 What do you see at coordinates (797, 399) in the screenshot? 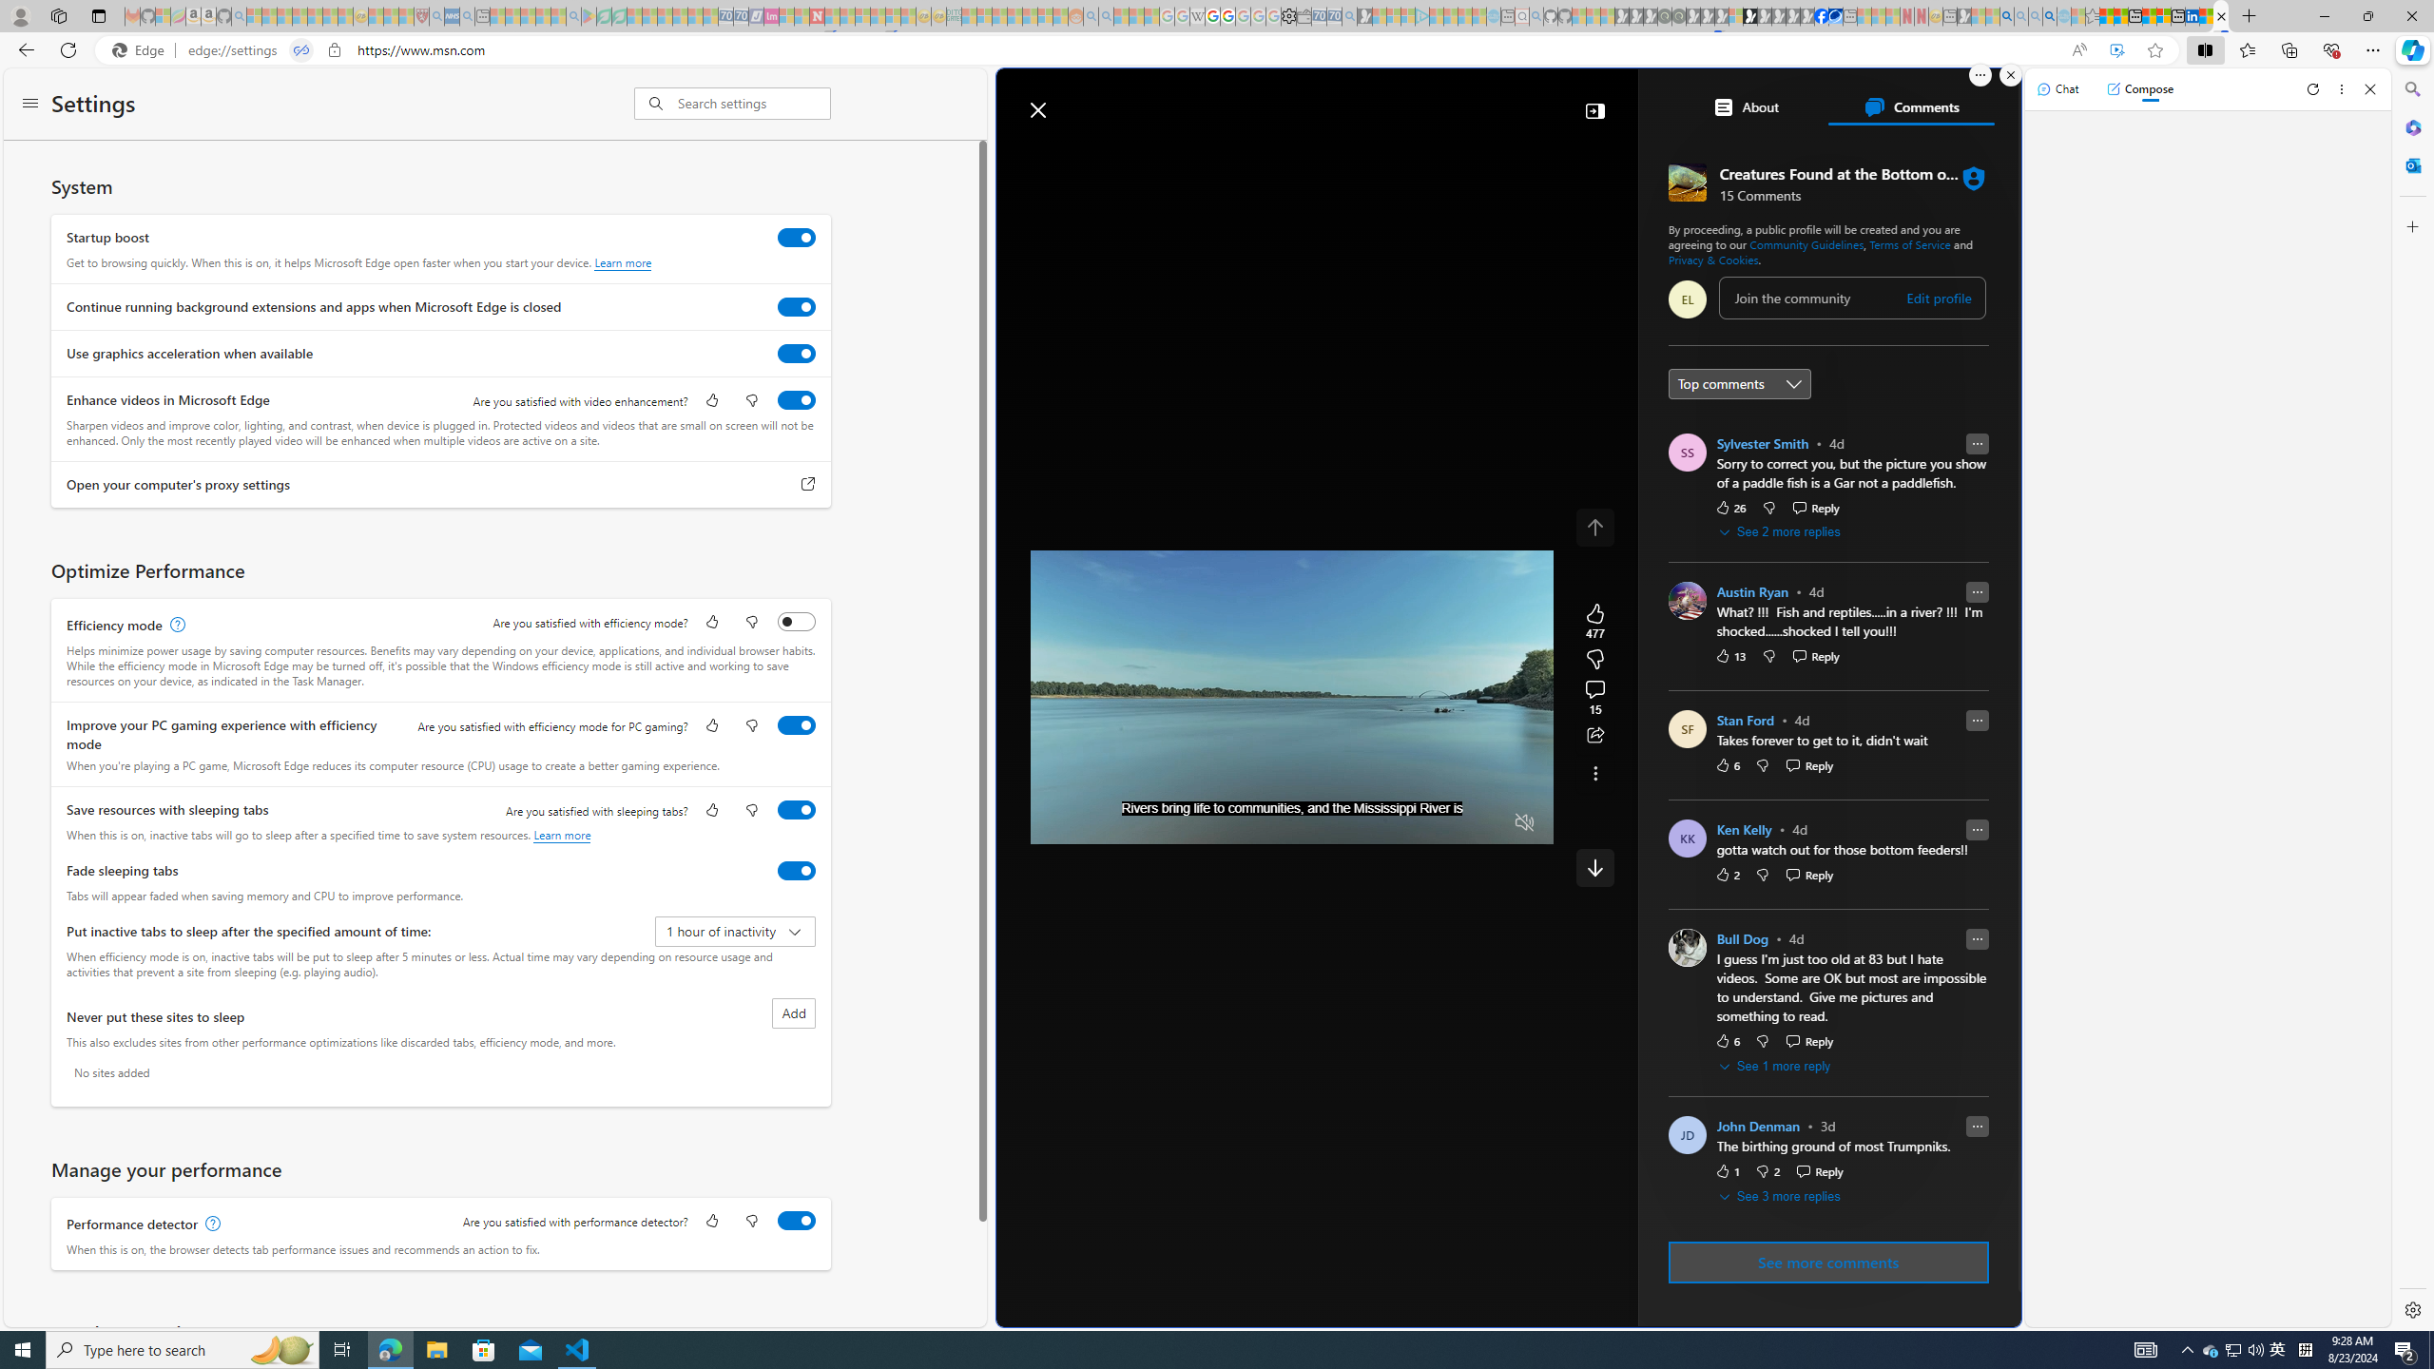
I see `Enhance videos in Microsoft Edge` at bounding box center [797, 399].